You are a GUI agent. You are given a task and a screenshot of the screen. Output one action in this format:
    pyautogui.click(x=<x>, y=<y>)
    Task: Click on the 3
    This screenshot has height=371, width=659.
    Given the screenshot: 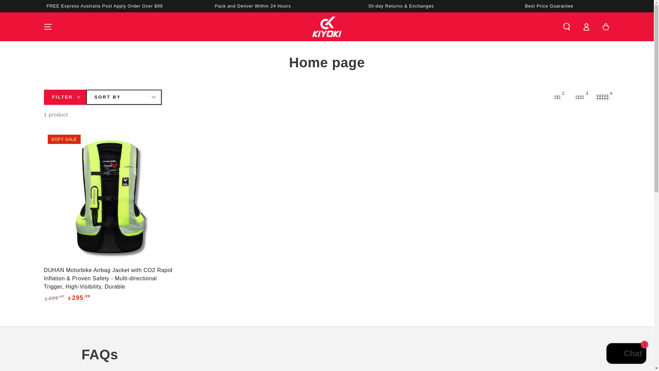 What is the action you would take?
    pyautogui.click(x=580, y=97)
    